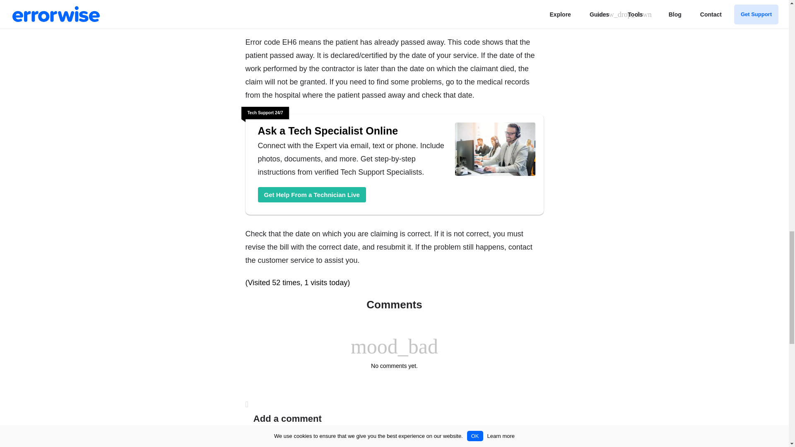 The image size is (795, 447). Describe the element at coordinates (311, 195) in the screenshot. I see `Ask a Tech Specialist Online` at that location.